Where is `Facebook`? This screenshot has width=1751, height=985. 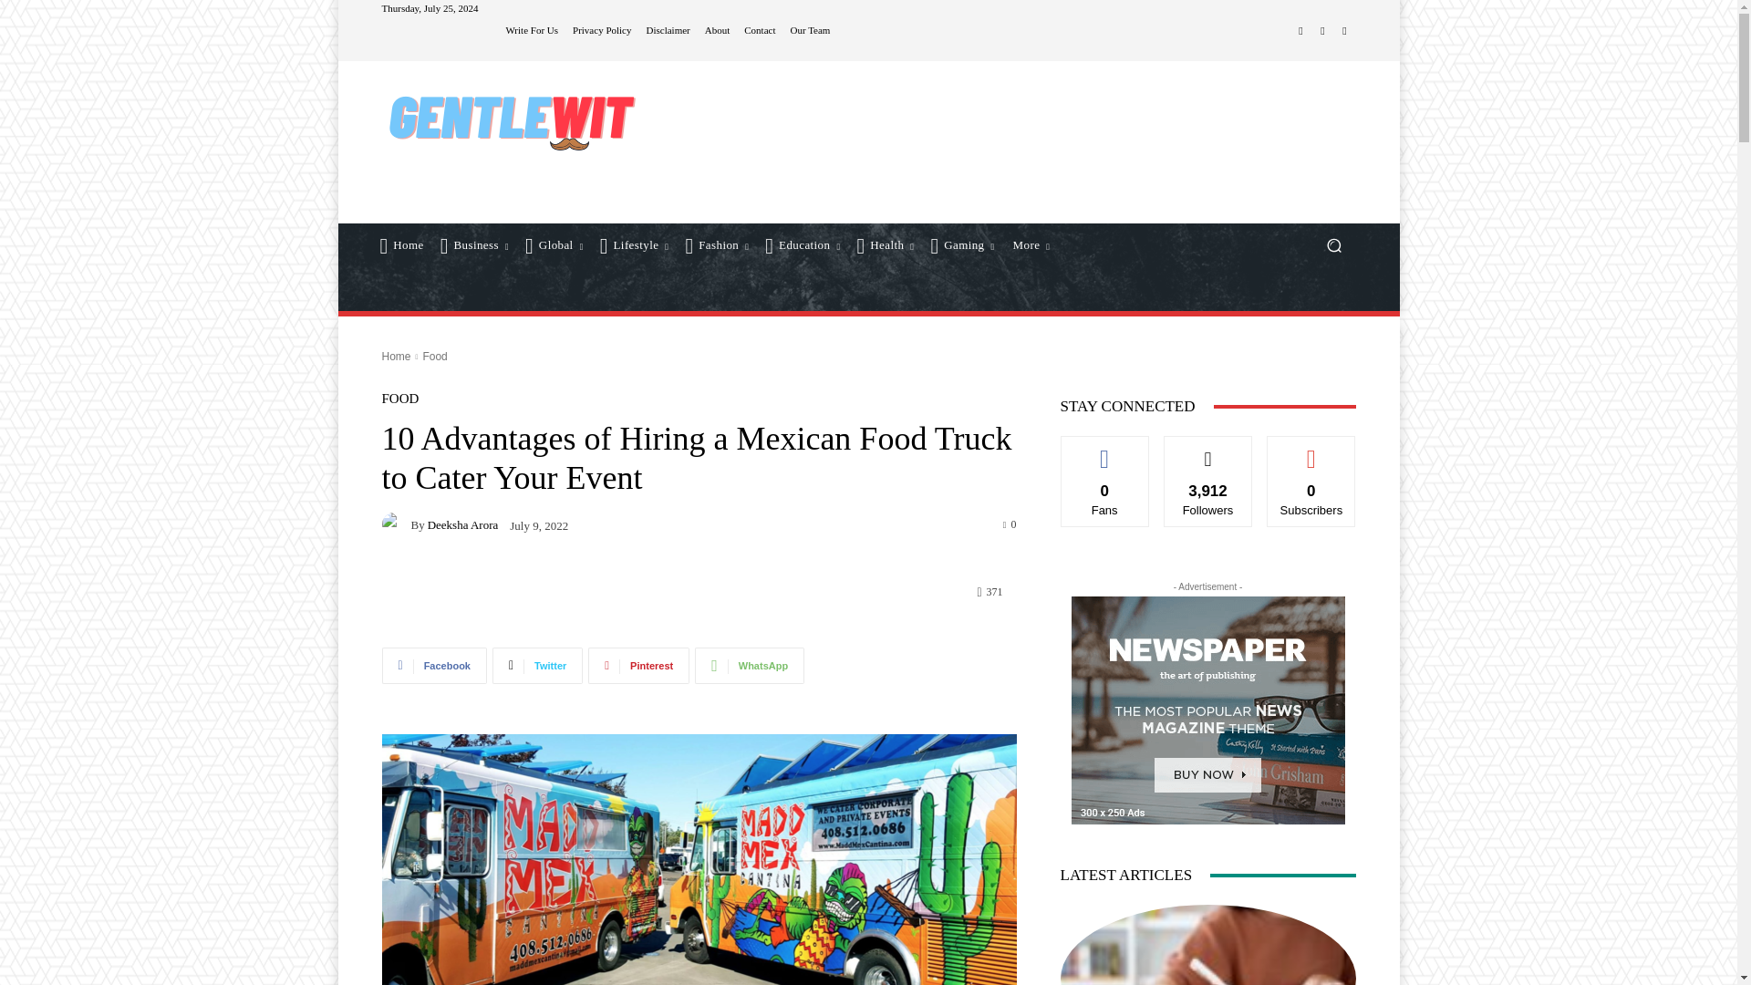 Facebook is located at coordinates (1300, 31).